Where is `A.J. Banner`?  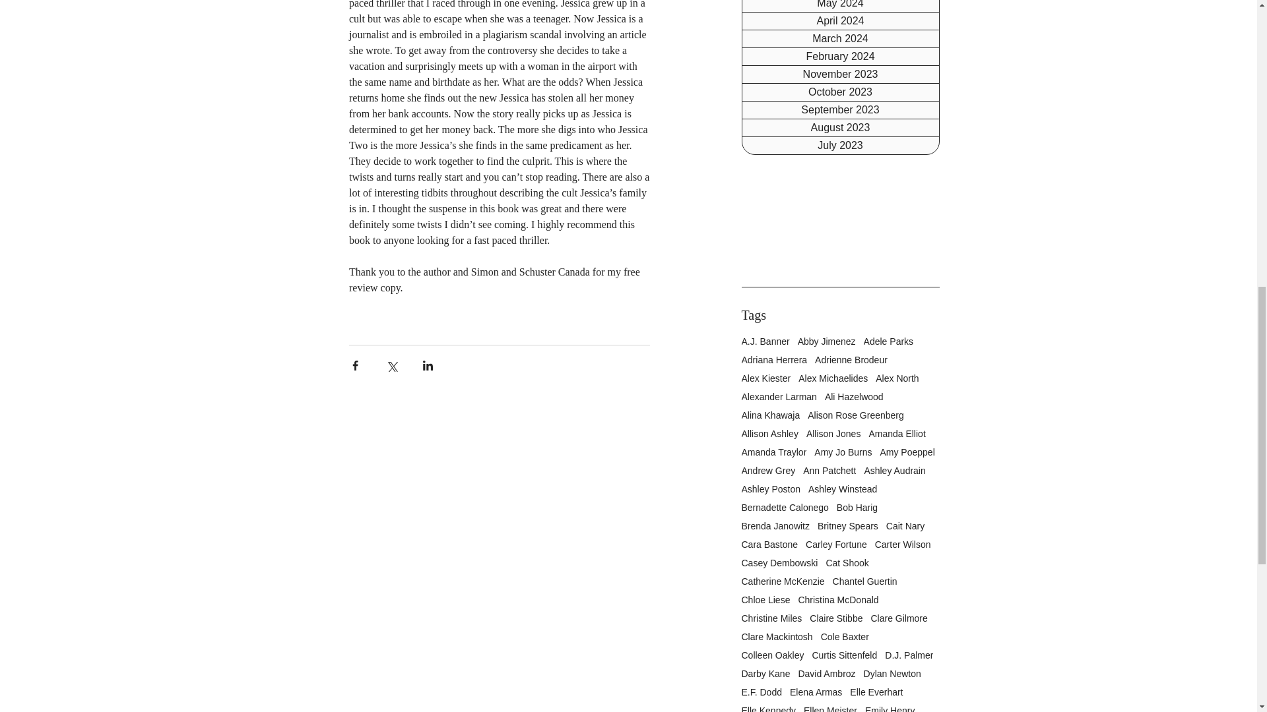 A.J. Banner is located at coordinates (765, 341).